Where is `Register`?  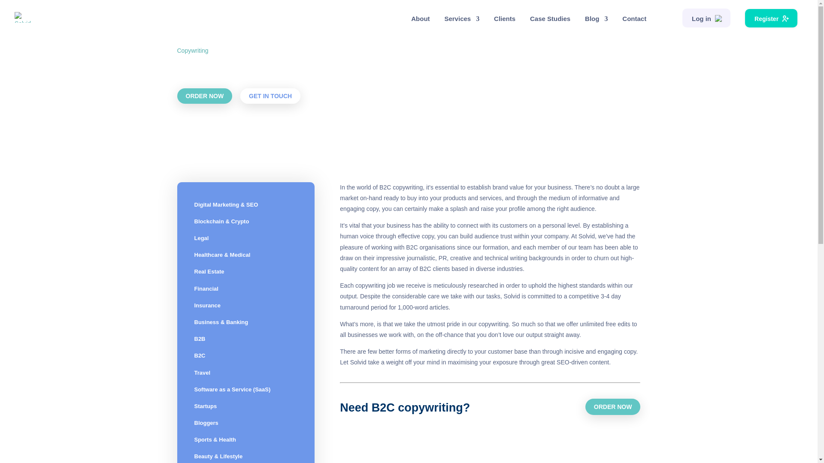
Register is located at coordinates (771, 18).